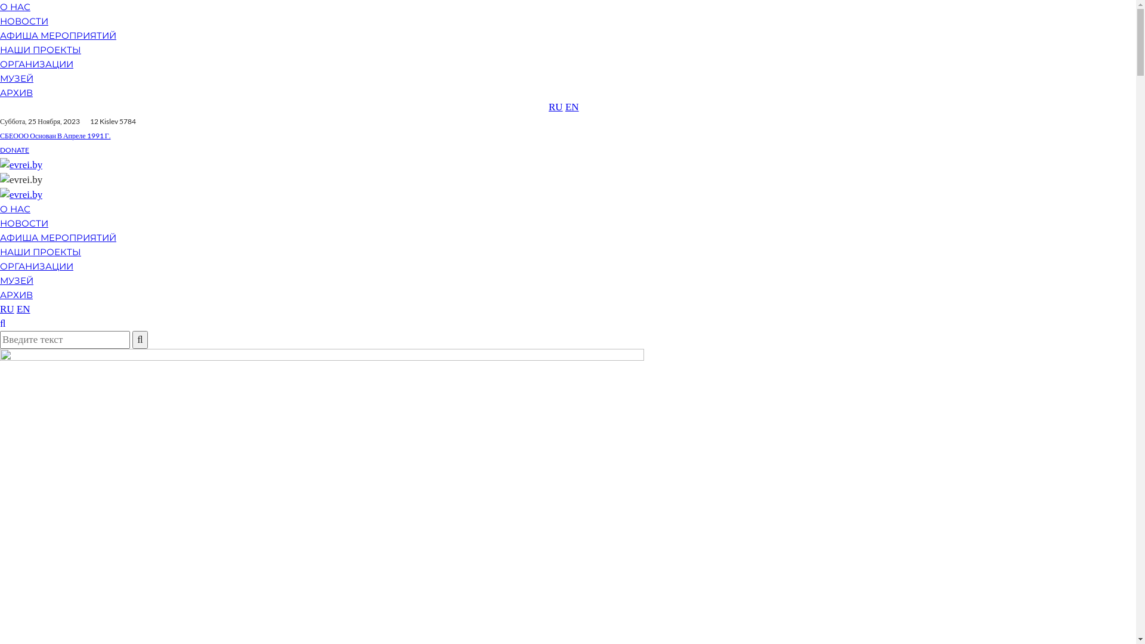  What do you see at coordinates (21, 165) in the screenshot?
I see `evrei.by` at bounding box center [21, 165].